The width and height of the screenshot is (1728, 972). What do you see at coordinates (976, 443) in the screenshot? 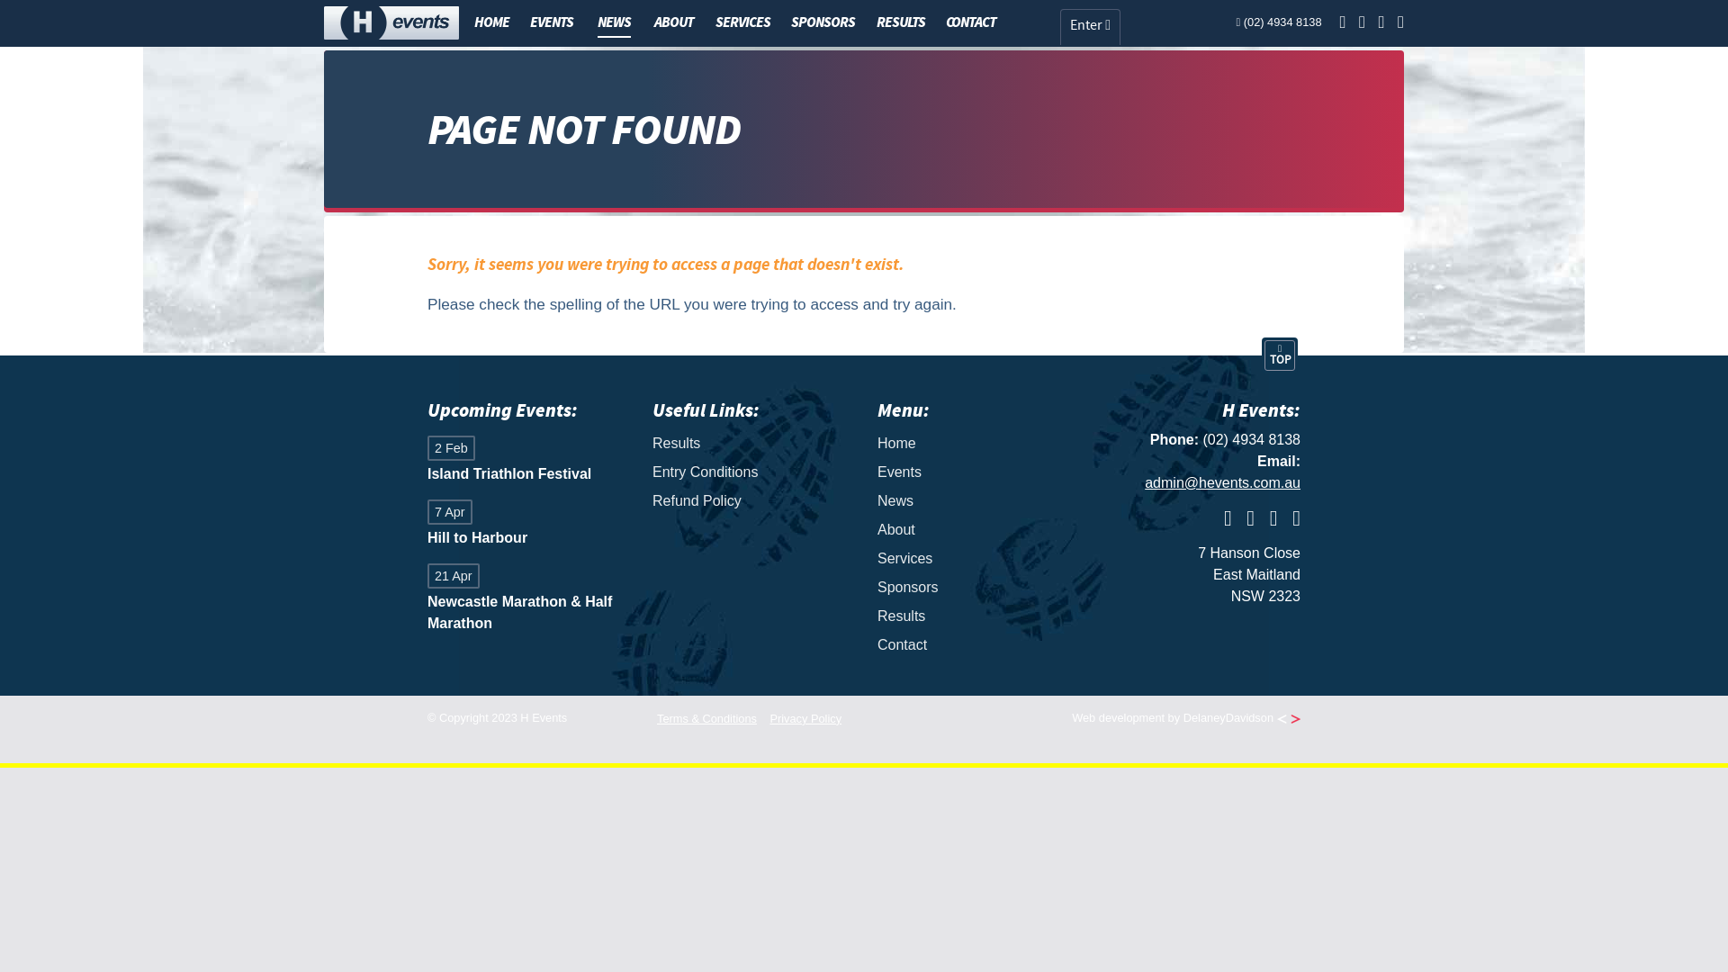
I see `Home` at bounding box center [976, 443].